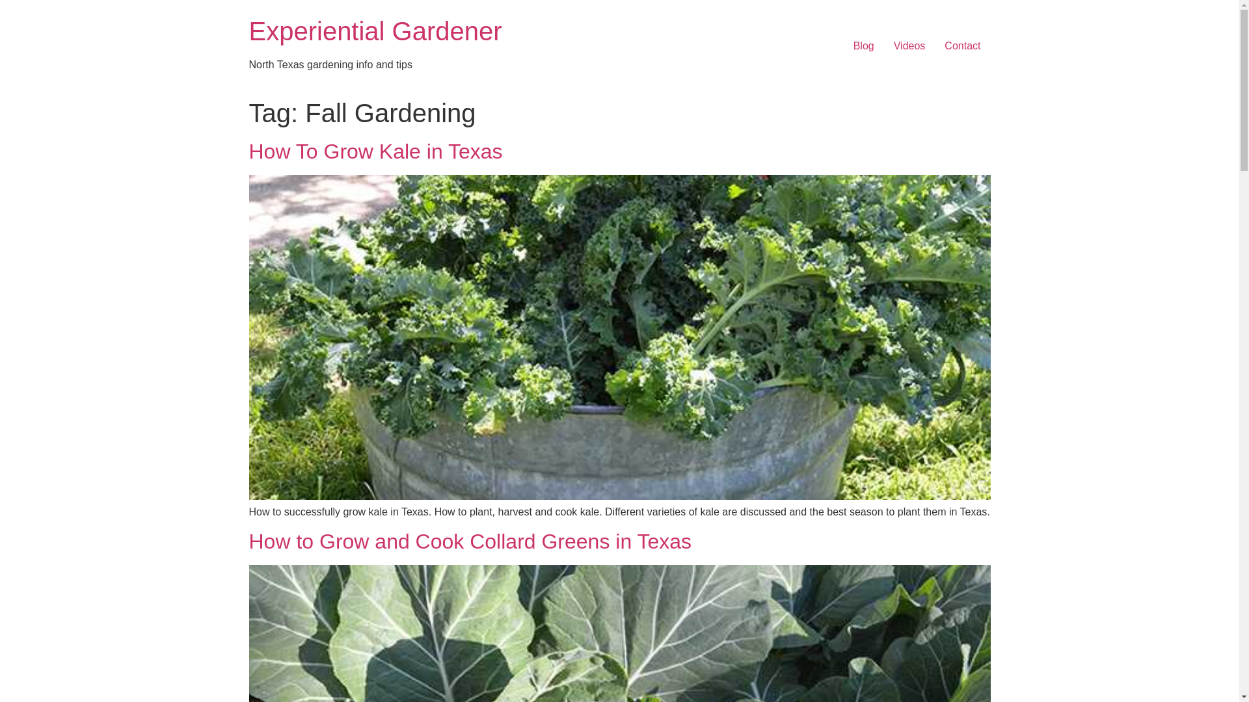 The height and width of the screenshot is (702, 1249). What do you see at coordinates (470, 541) in the screenshot?
I see `How to Grow and Cook Collard Greens in Texas` at bounding box center [470, 541].